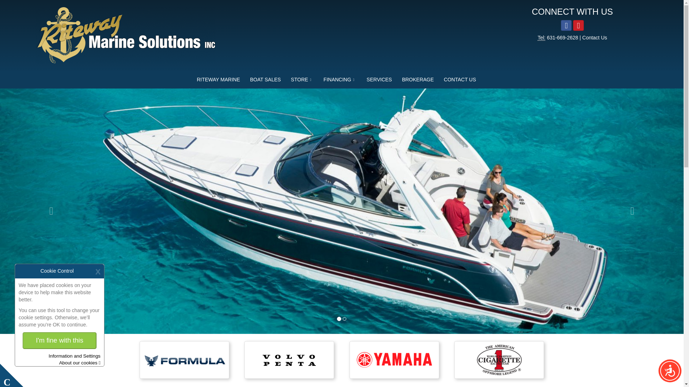  Describe the element at coordinates (218, 80) in the screenshot. I see `Riteway Marine` at that location.